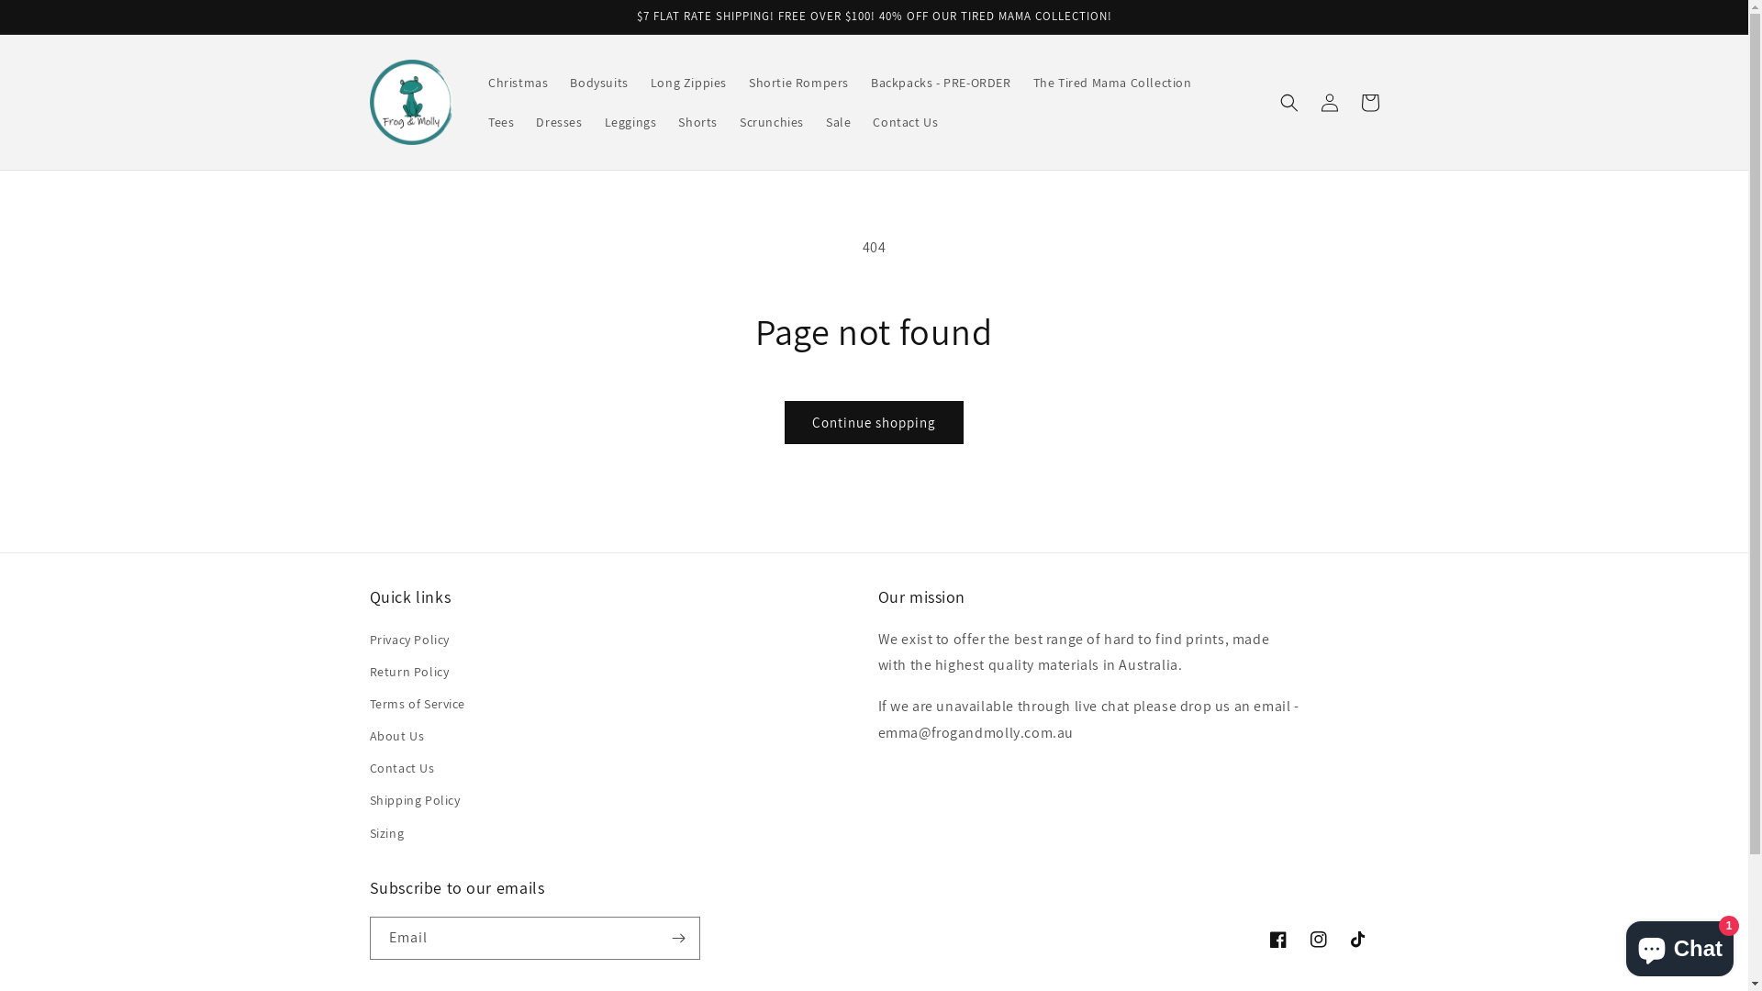 This screenshot has height=991, width=1762. Describe the element at coordinates (402, 769) in the screenshot. I see `Contact Us` at that location.